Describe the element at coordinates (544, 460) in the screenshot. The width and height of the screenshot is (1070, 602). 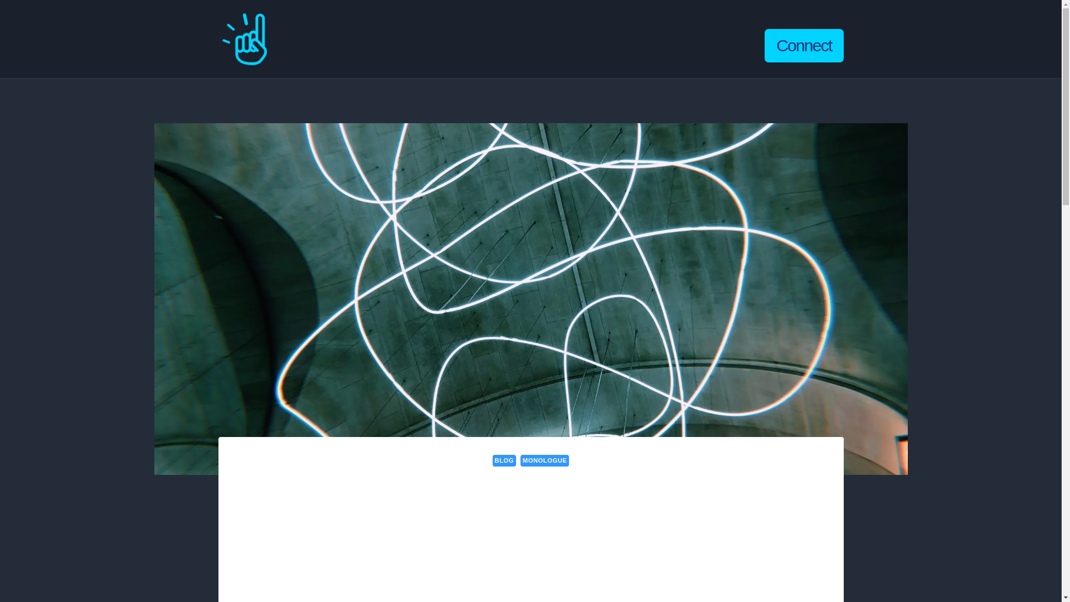
I see `MONOLOGUE` at that location.